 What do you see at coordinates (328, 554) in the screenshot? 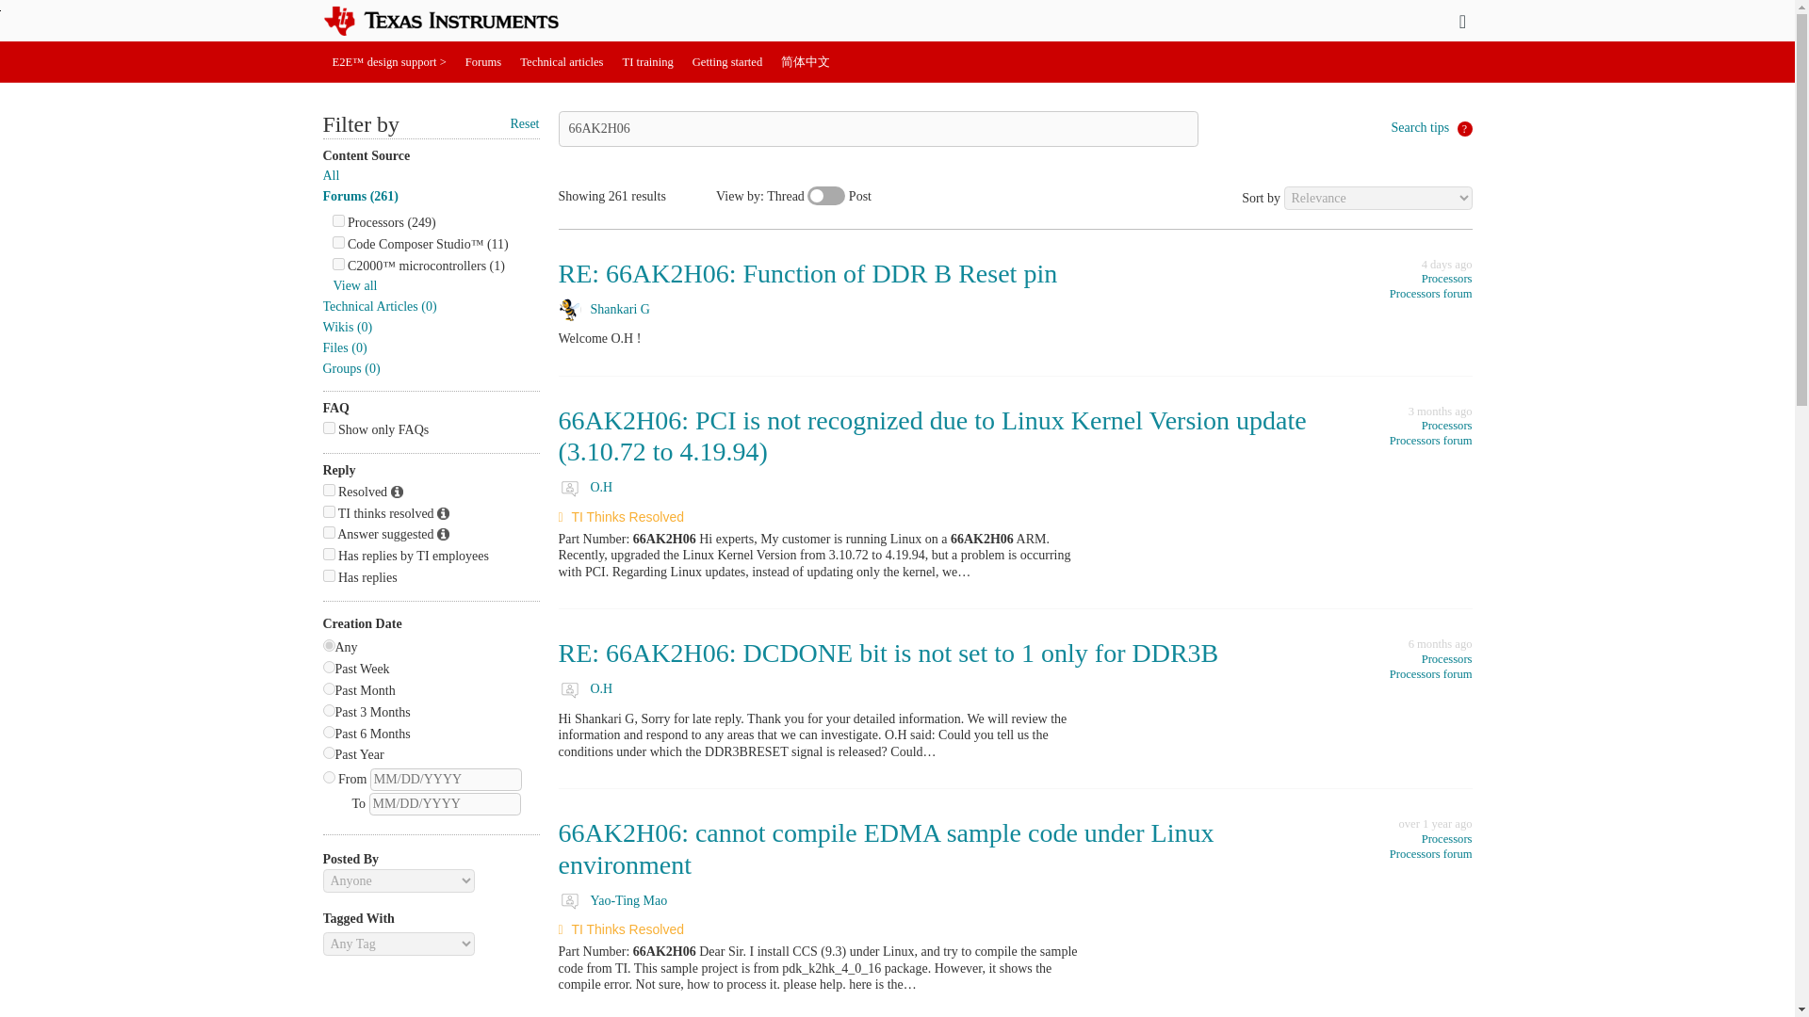
I see `hasrepliesbytiemployees` at bounding box center [328, 554].